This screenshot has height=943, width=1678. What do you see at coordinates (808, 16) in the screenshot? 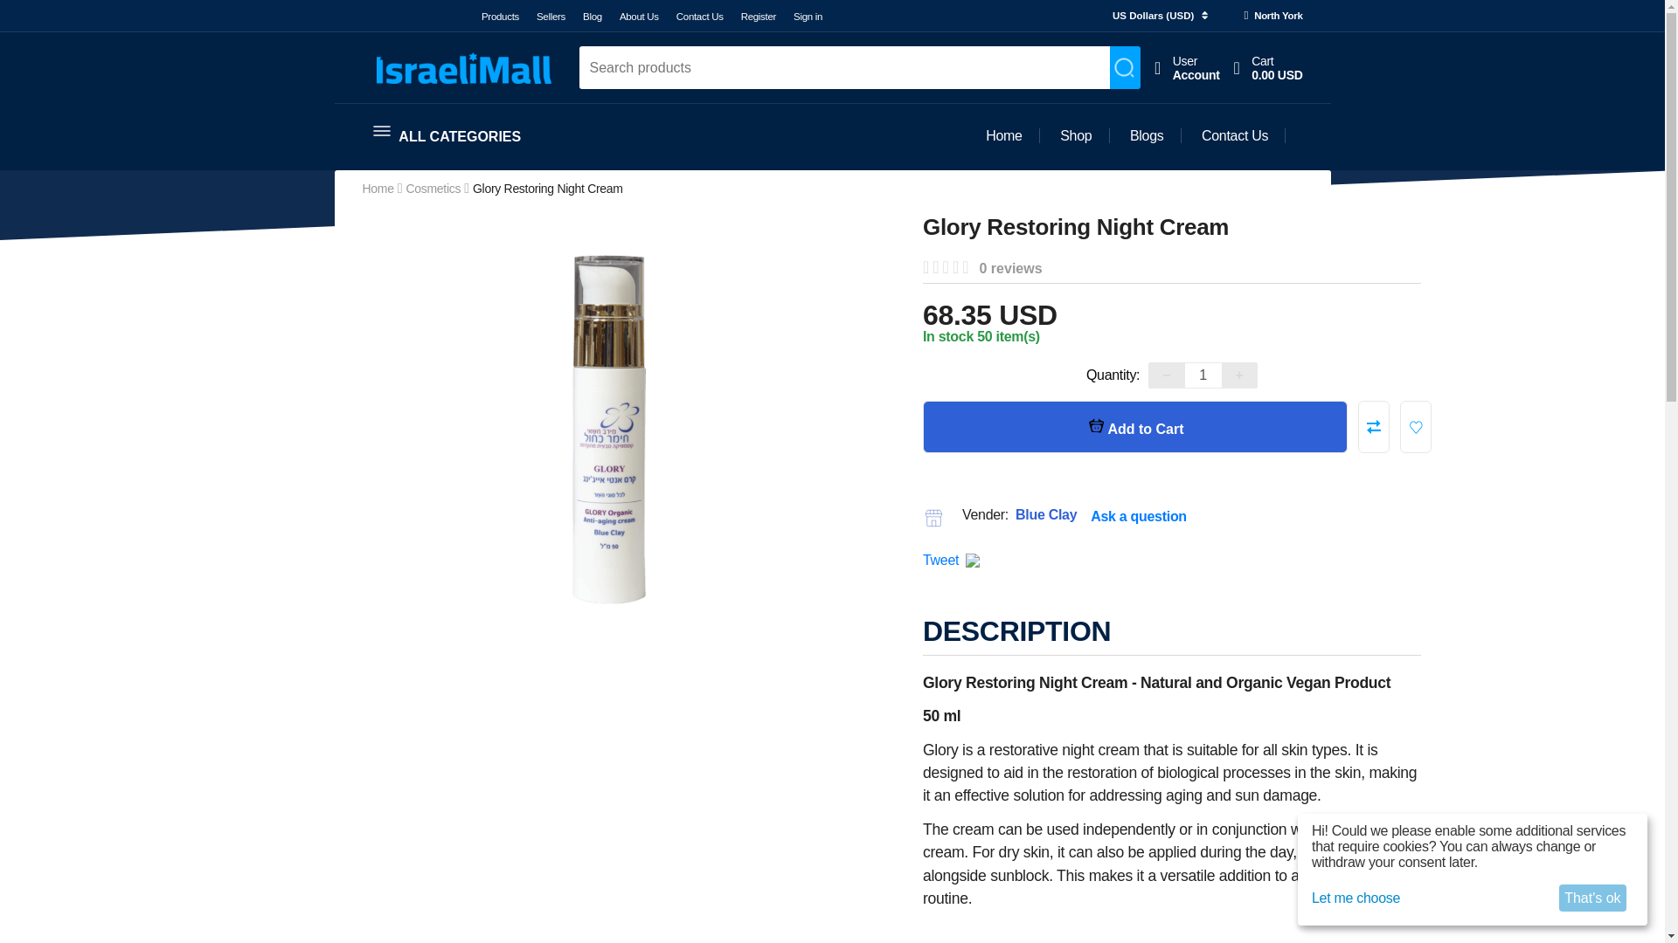
I see `Sign in` at bounding box center [808, 16].